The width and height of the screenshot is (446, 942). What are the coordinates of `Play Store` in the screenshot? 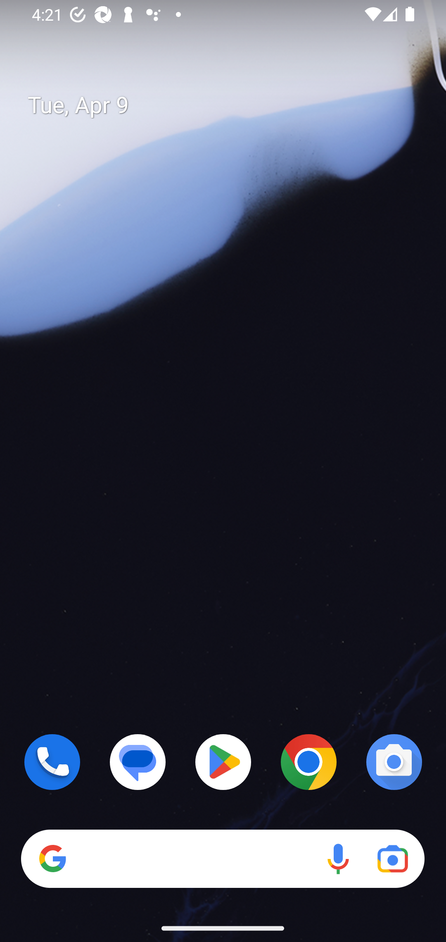 It's located at (223, 762).